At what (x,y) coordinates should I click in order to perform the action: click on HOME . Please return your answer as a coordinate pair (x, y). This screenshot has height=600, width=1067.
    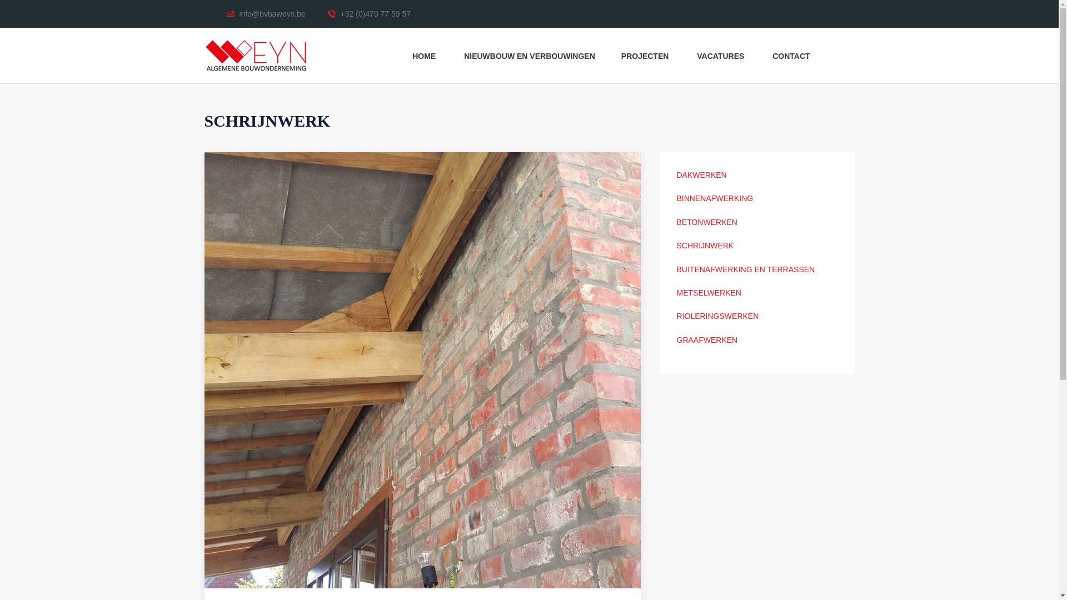
    Looking at the image, I should click on (425, 56).